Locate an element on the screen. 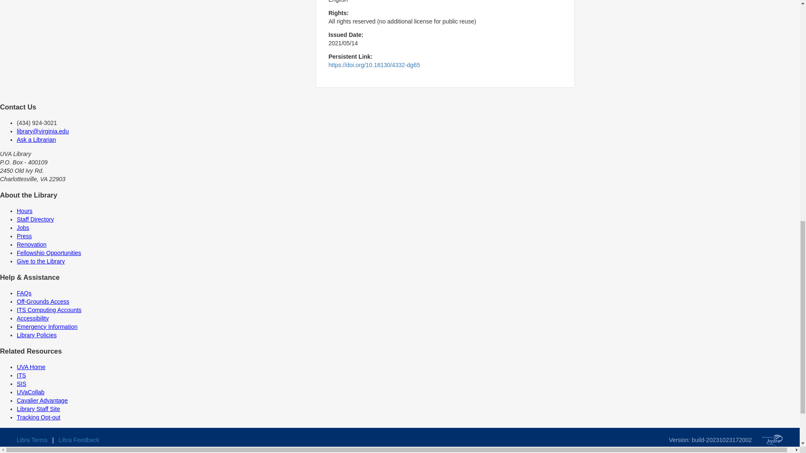 This screenshot has height=453, width=806. Libra Feedback is located at coordinates (79, 440).